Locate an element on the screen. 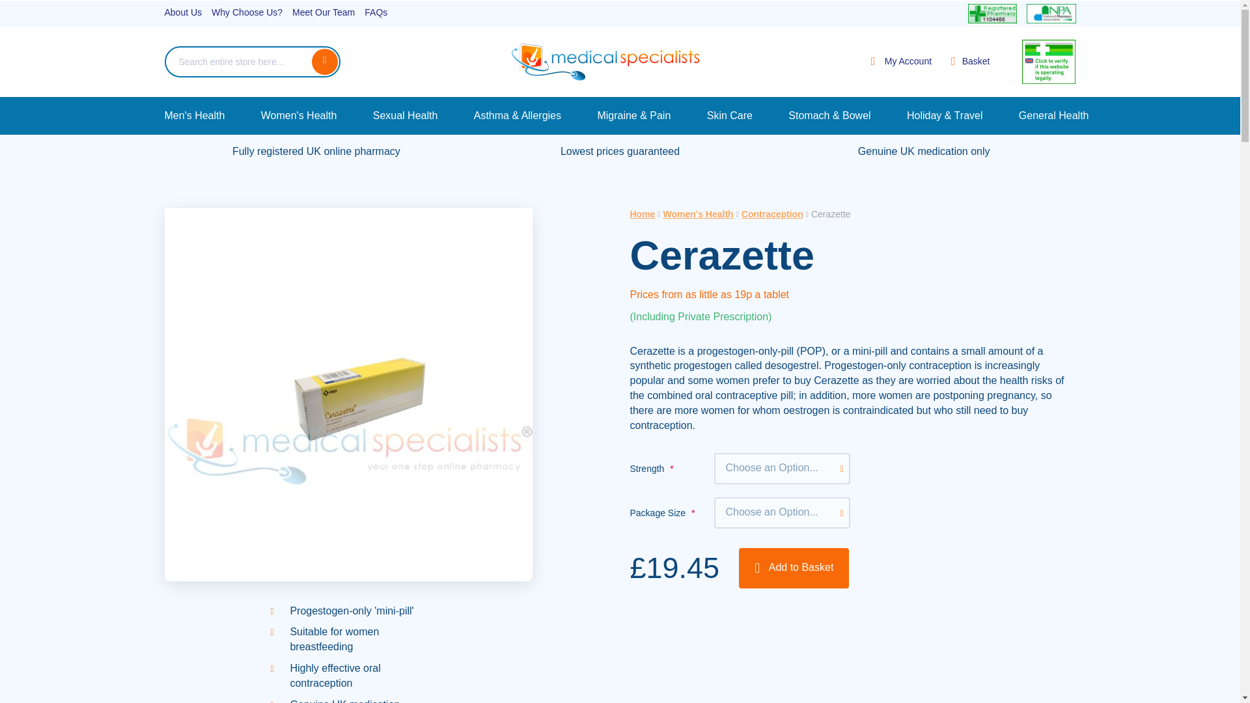  Sexual Health is located at coordinates (405, 115).